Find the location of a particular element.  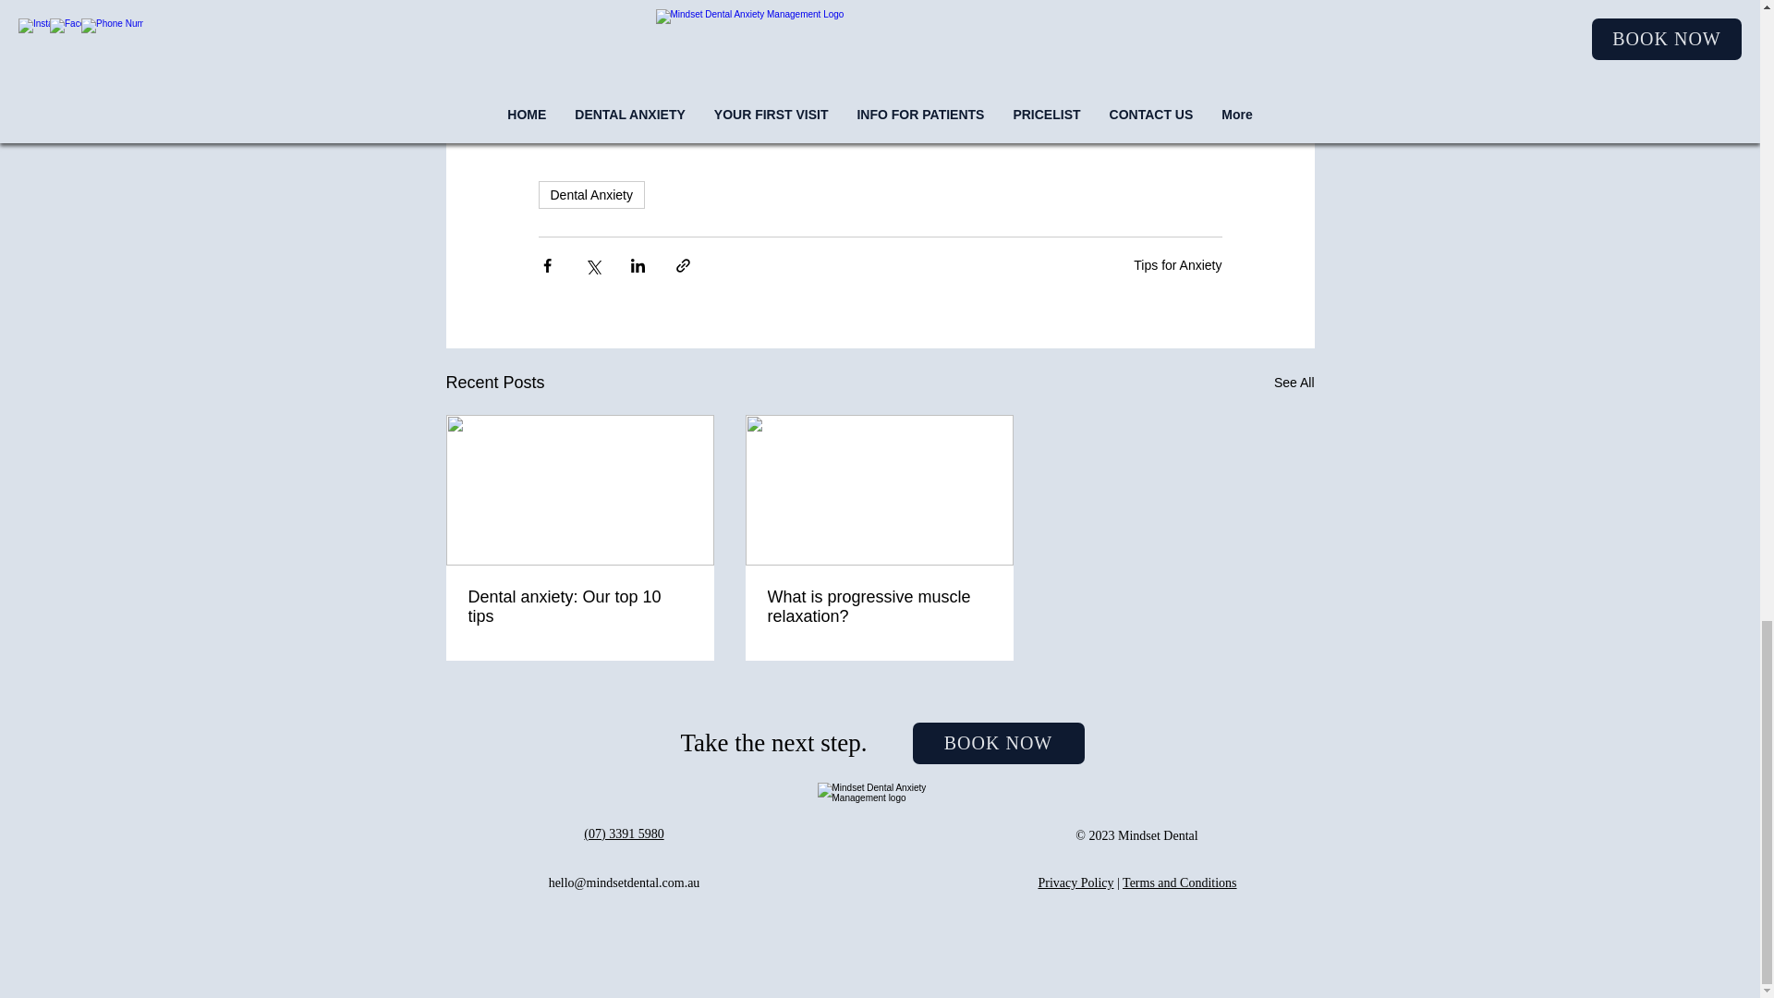

See All is located at coordinates (1294, 383).